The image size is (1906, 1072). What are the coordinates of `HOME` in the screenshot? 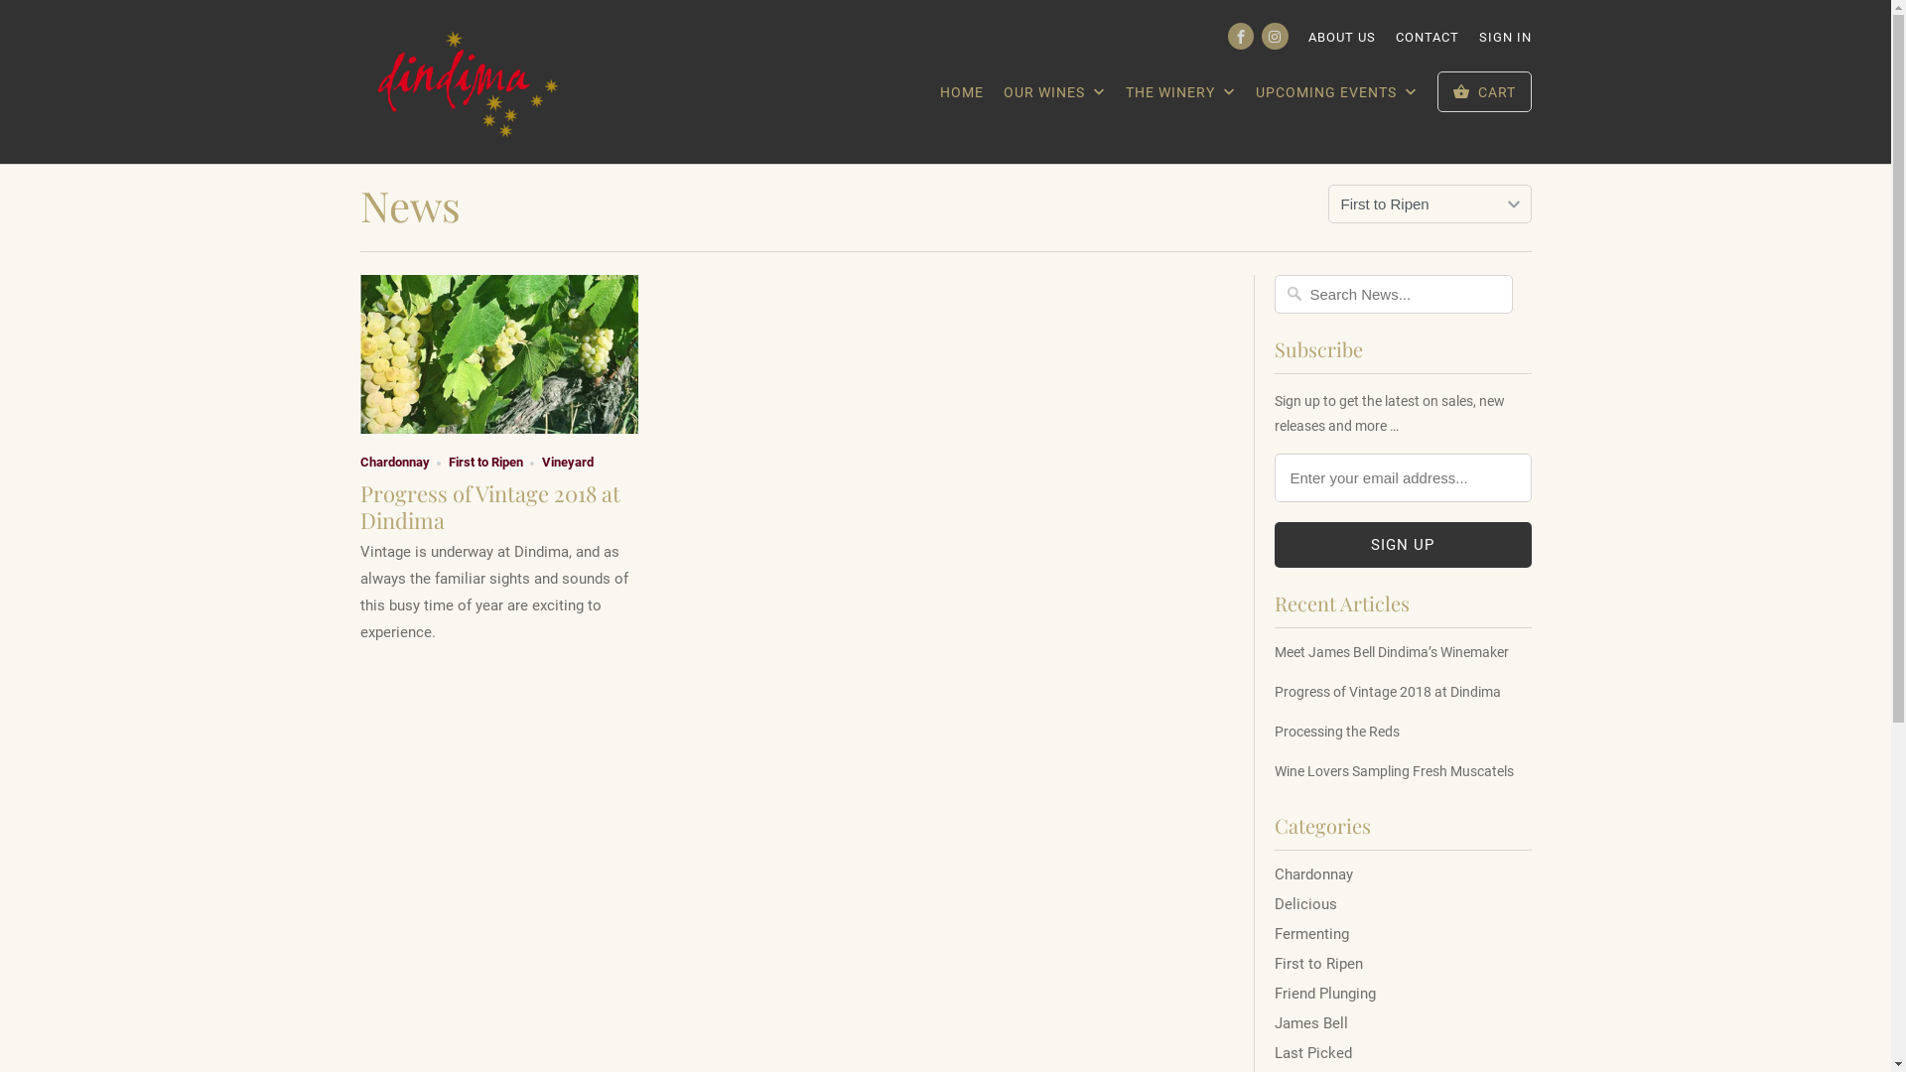 It's located at (962, 97).